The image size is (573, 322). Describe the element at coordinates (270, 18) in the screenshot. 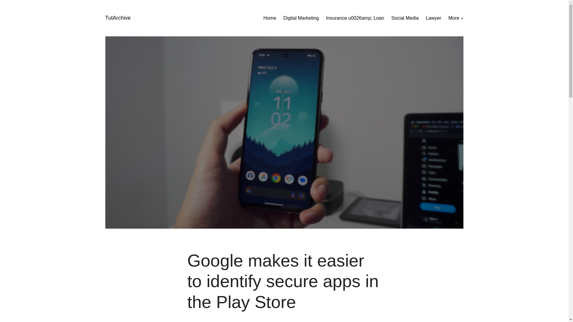

I see `Home` at that location.